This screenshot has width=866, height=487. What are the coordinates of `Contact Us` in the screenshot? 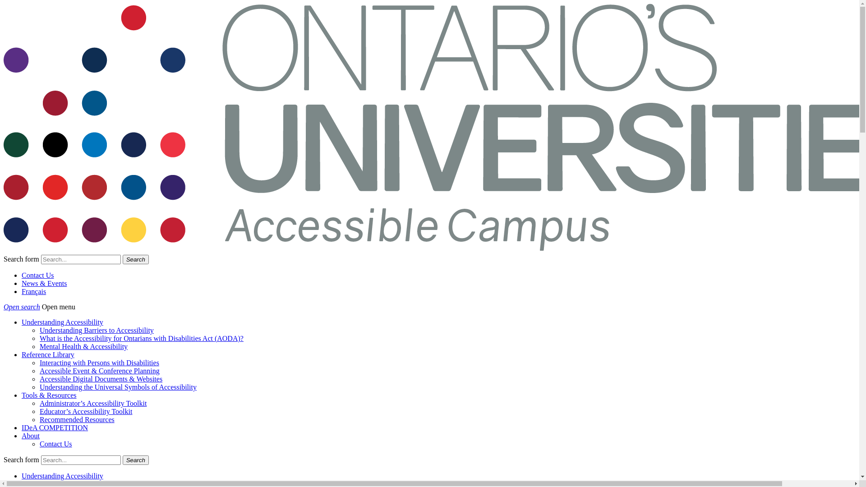 It's located at (38, 275).